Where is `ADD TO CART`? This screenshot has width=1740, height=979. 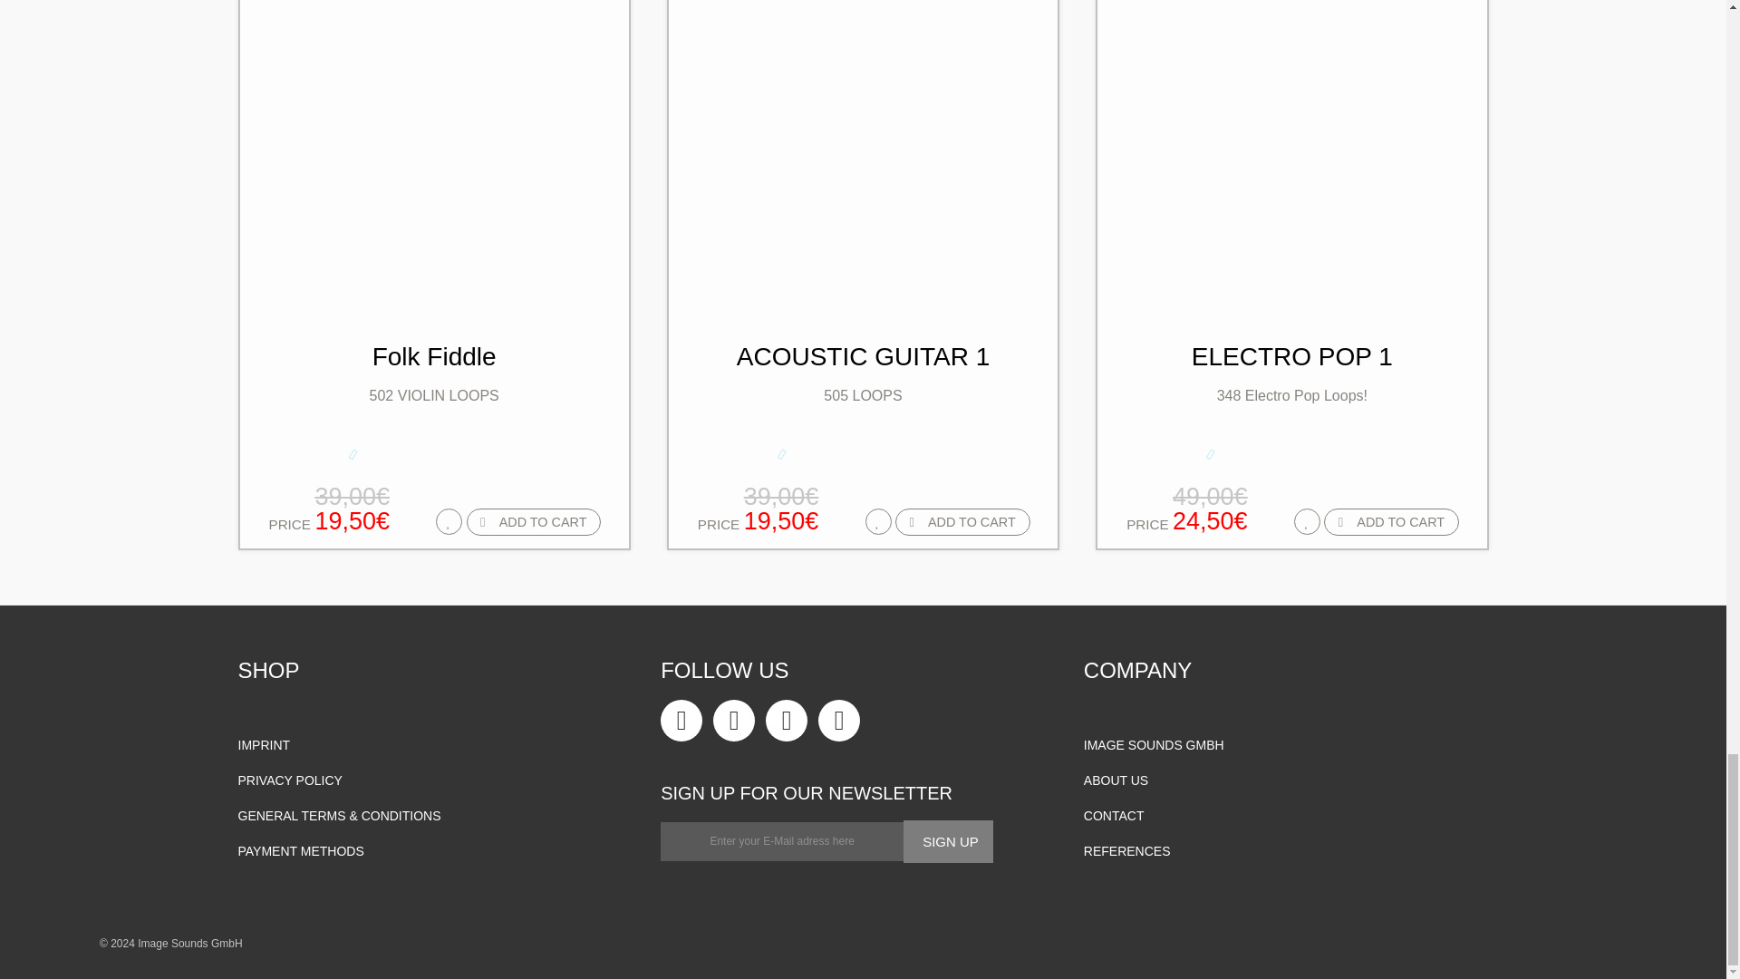
ADD TO CART is located at coordinates (439, 745).